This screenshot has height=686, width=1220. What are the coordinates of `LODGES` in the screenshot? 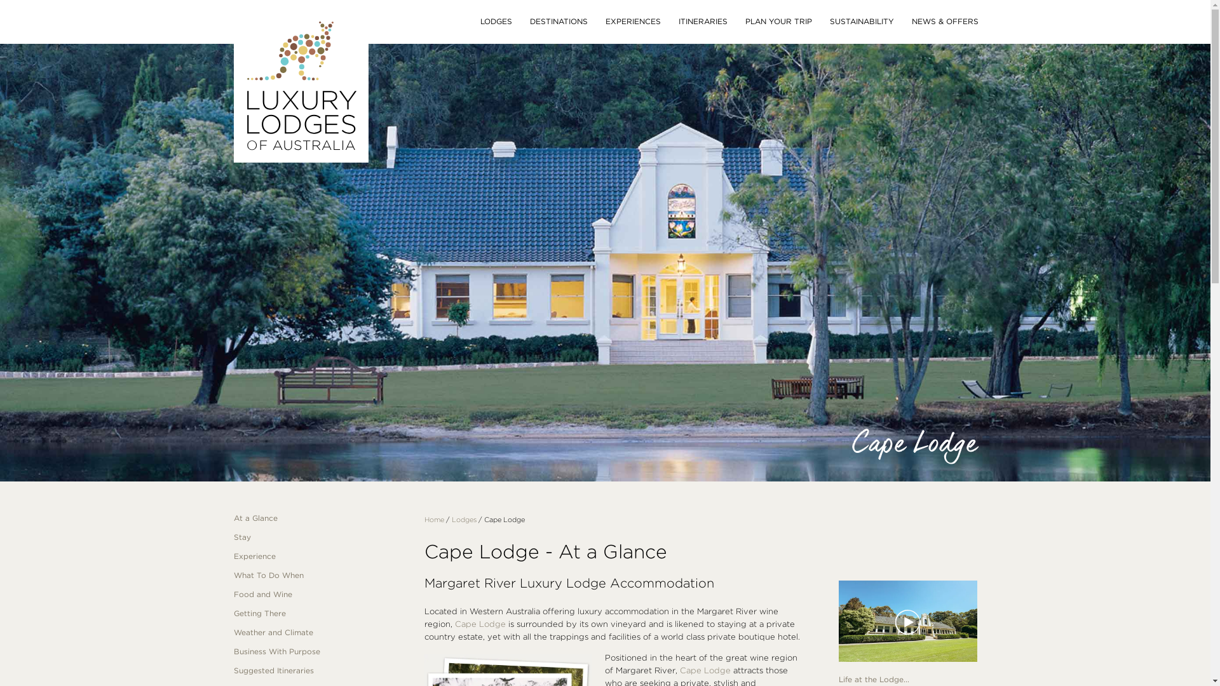 It's located at (496, 22).